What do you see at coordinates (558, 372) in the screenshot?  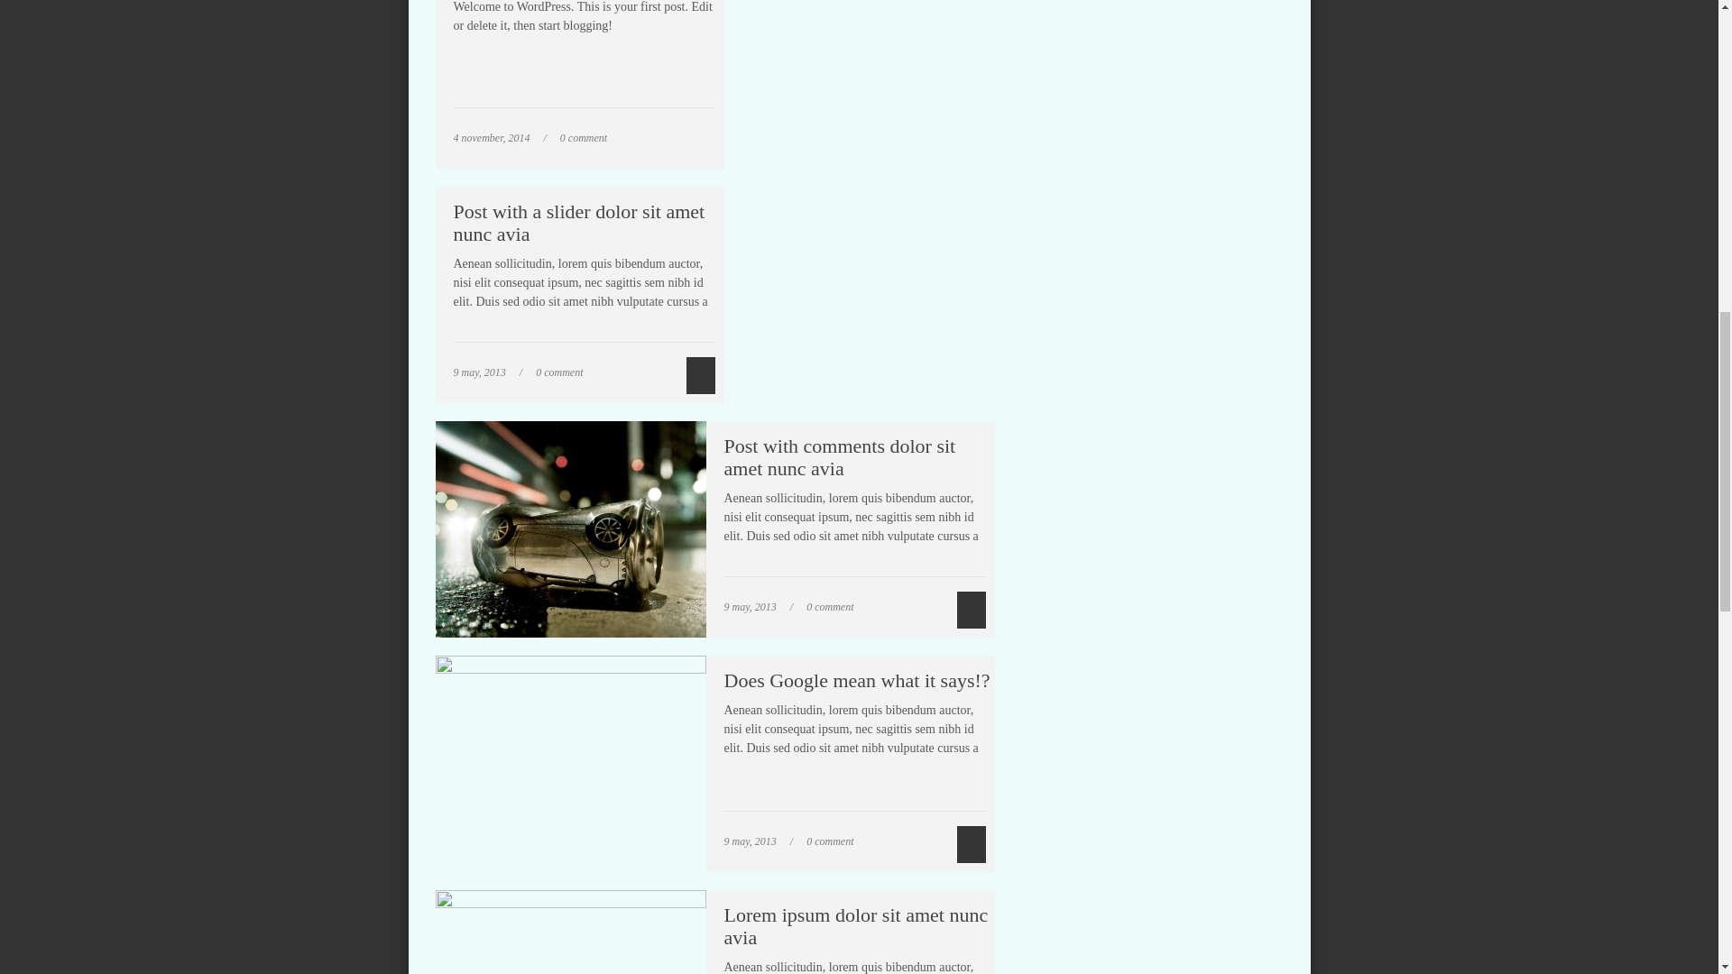 I see `0 comment` at bounding box center [558, 372].